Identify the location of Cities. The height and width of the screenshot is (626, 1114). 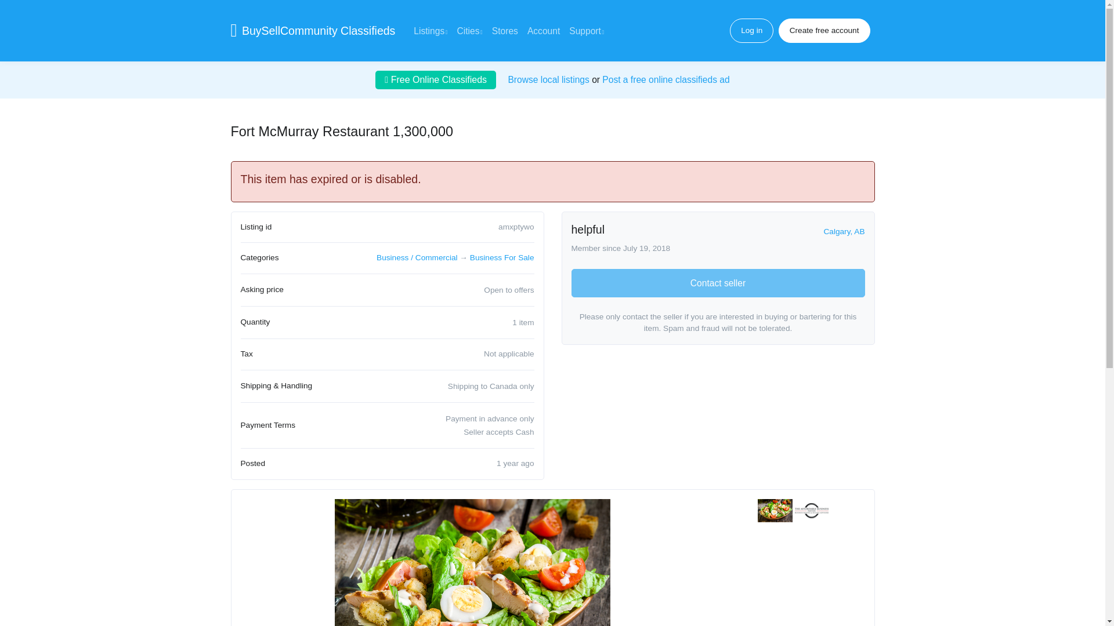
(470, 31).